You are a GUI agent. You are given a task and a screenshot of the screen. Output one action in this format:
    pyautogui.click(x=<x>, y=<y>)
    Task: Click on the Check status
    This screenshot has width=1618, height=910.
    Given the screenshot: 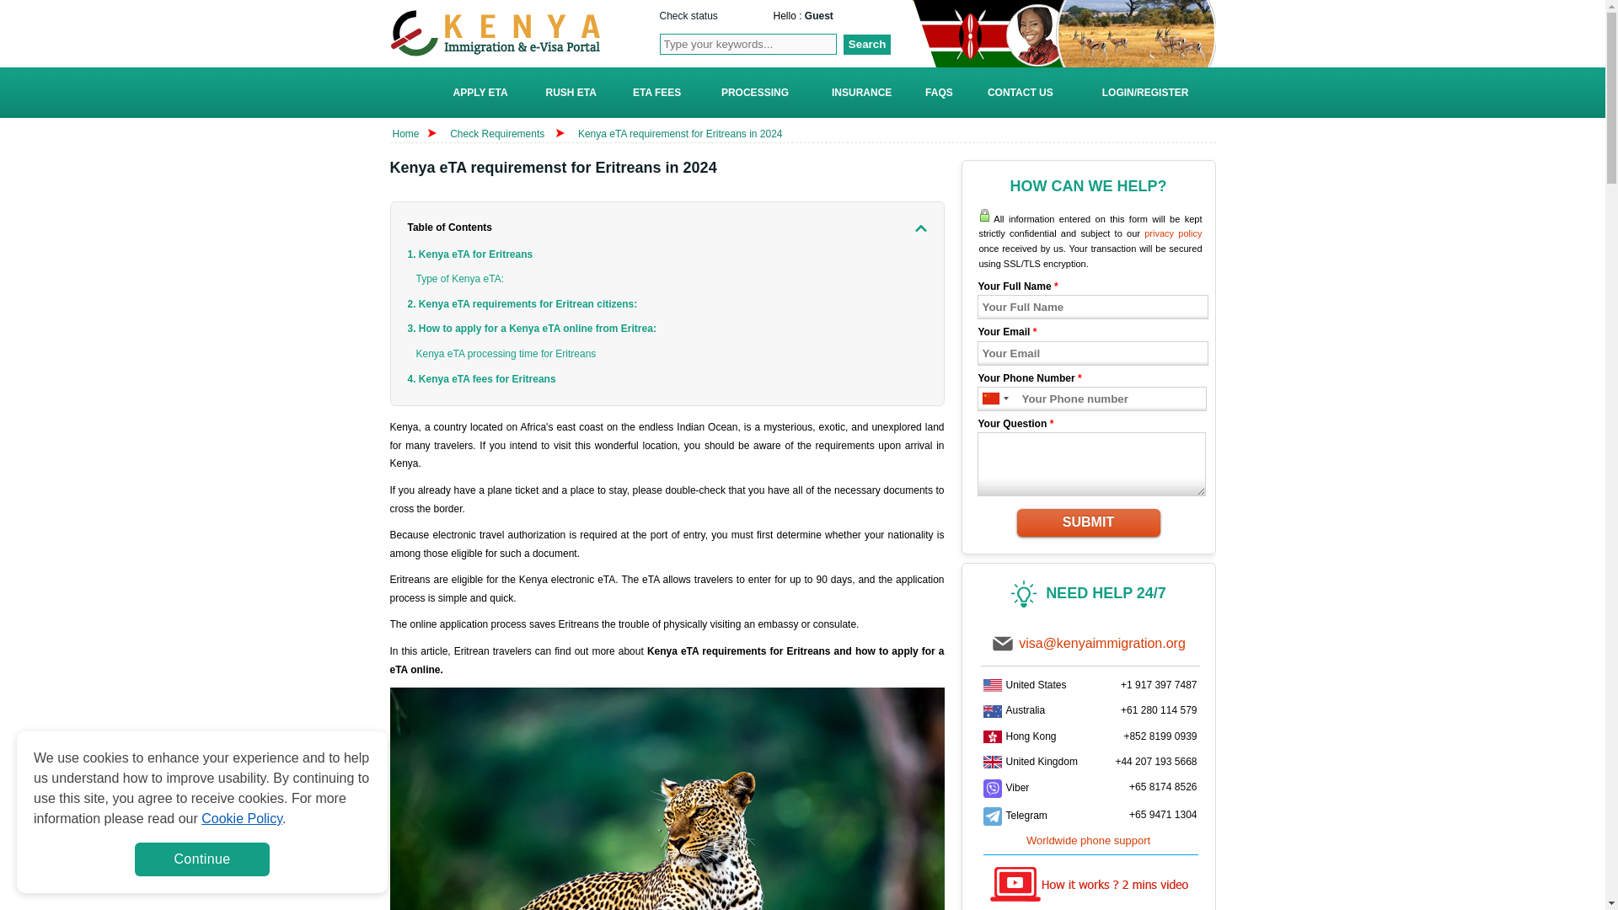 What is the action you would take?
    pyautogui.click(x=688, y=15)
    